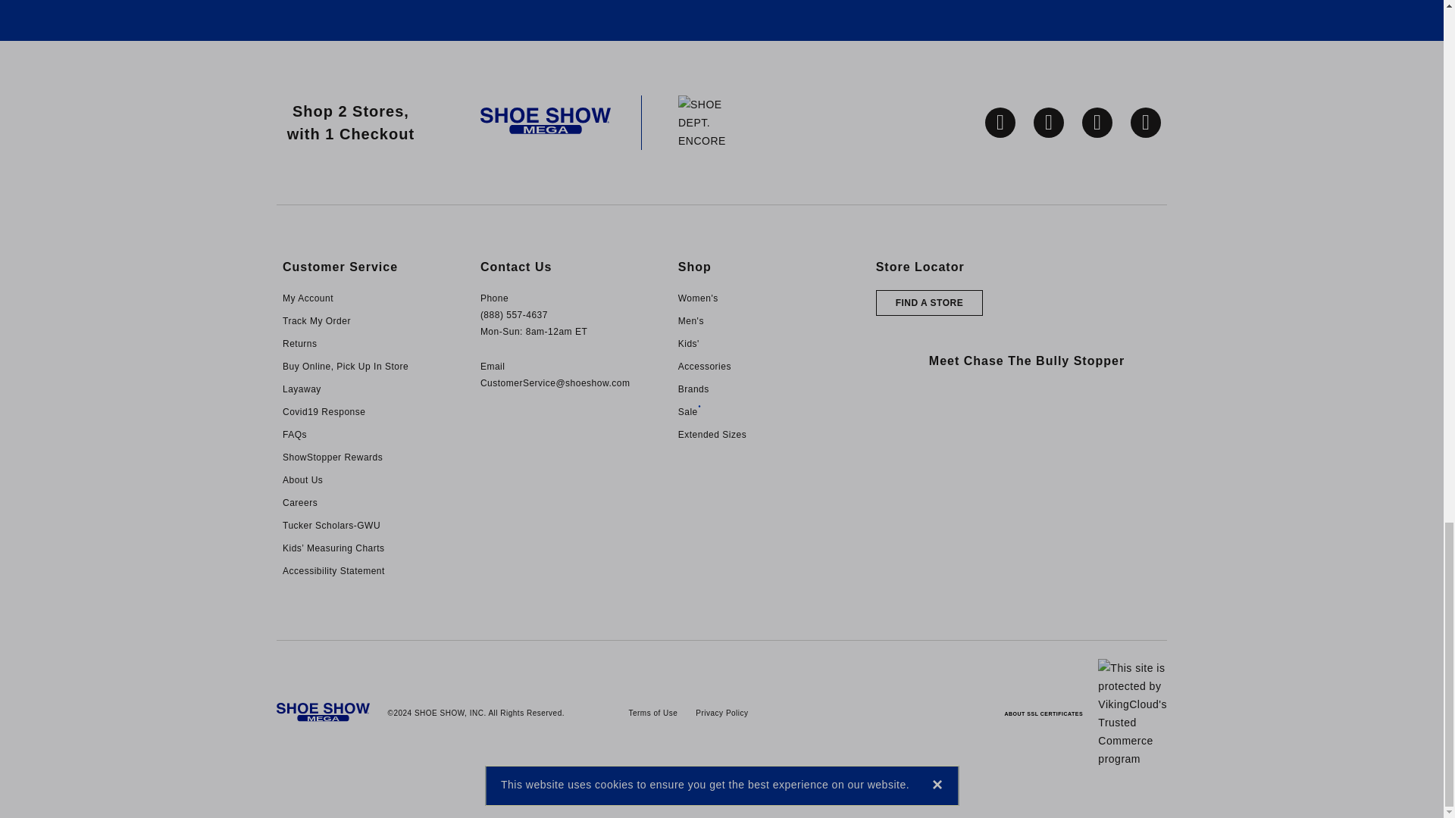  I want to click on SHOE DEPT. ENCORE, so click(715, 121).